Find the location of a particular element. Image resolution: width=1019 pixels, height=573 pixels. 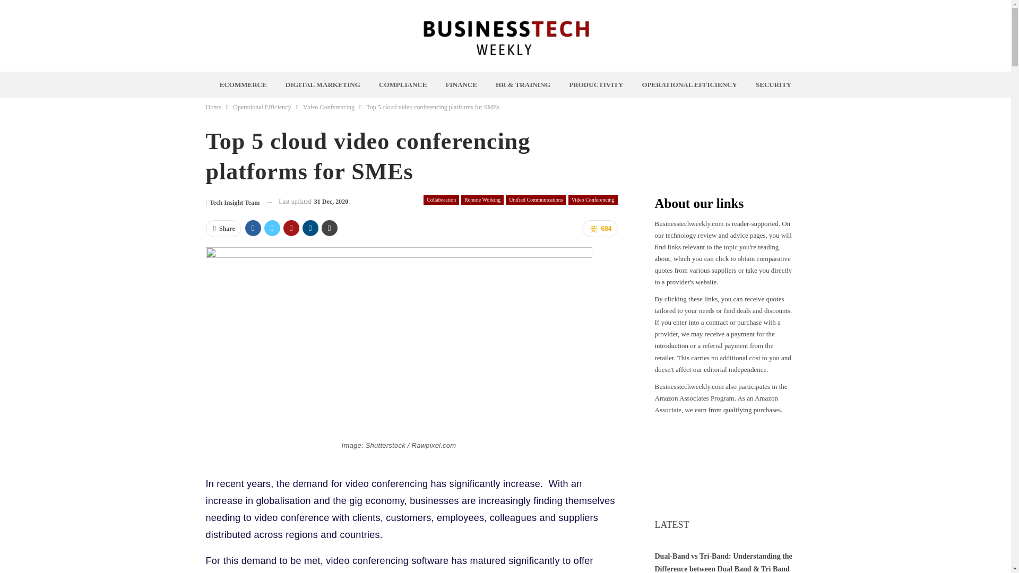

ECOMMERCE is located at coordinates (243, 85).